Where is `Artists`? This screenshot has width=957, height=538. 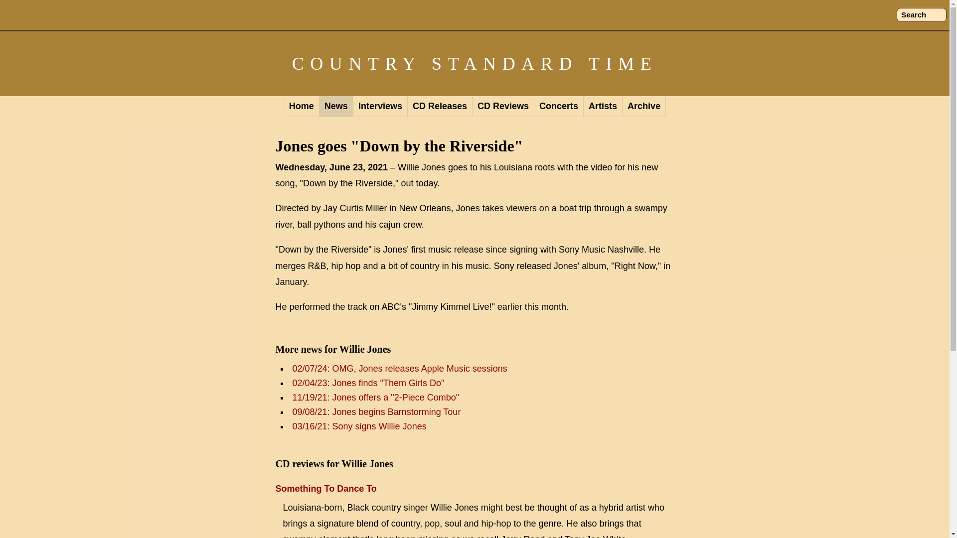
Artists is located at coordinates (603, 107).